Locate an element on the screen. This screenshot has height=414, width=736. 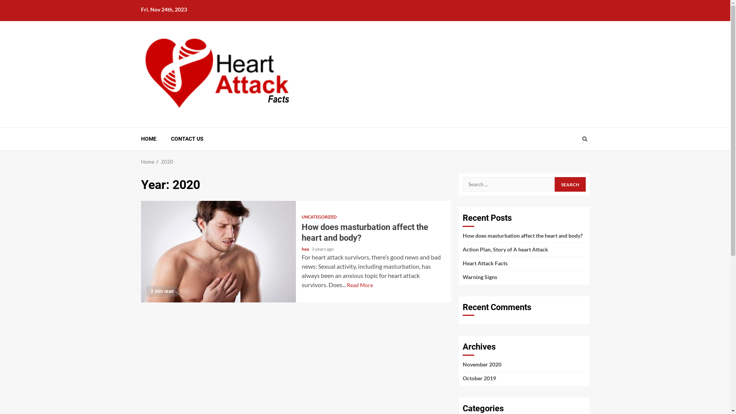
Search is located at coordinates (584, 139).